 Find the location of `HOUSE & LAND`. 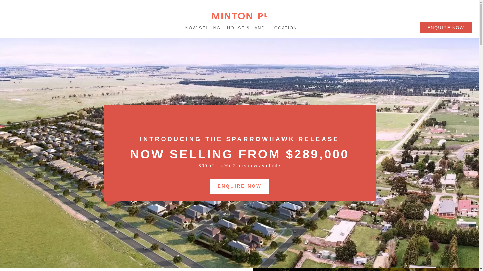

HOUSE & LAND is located at coordinates (246, 29).